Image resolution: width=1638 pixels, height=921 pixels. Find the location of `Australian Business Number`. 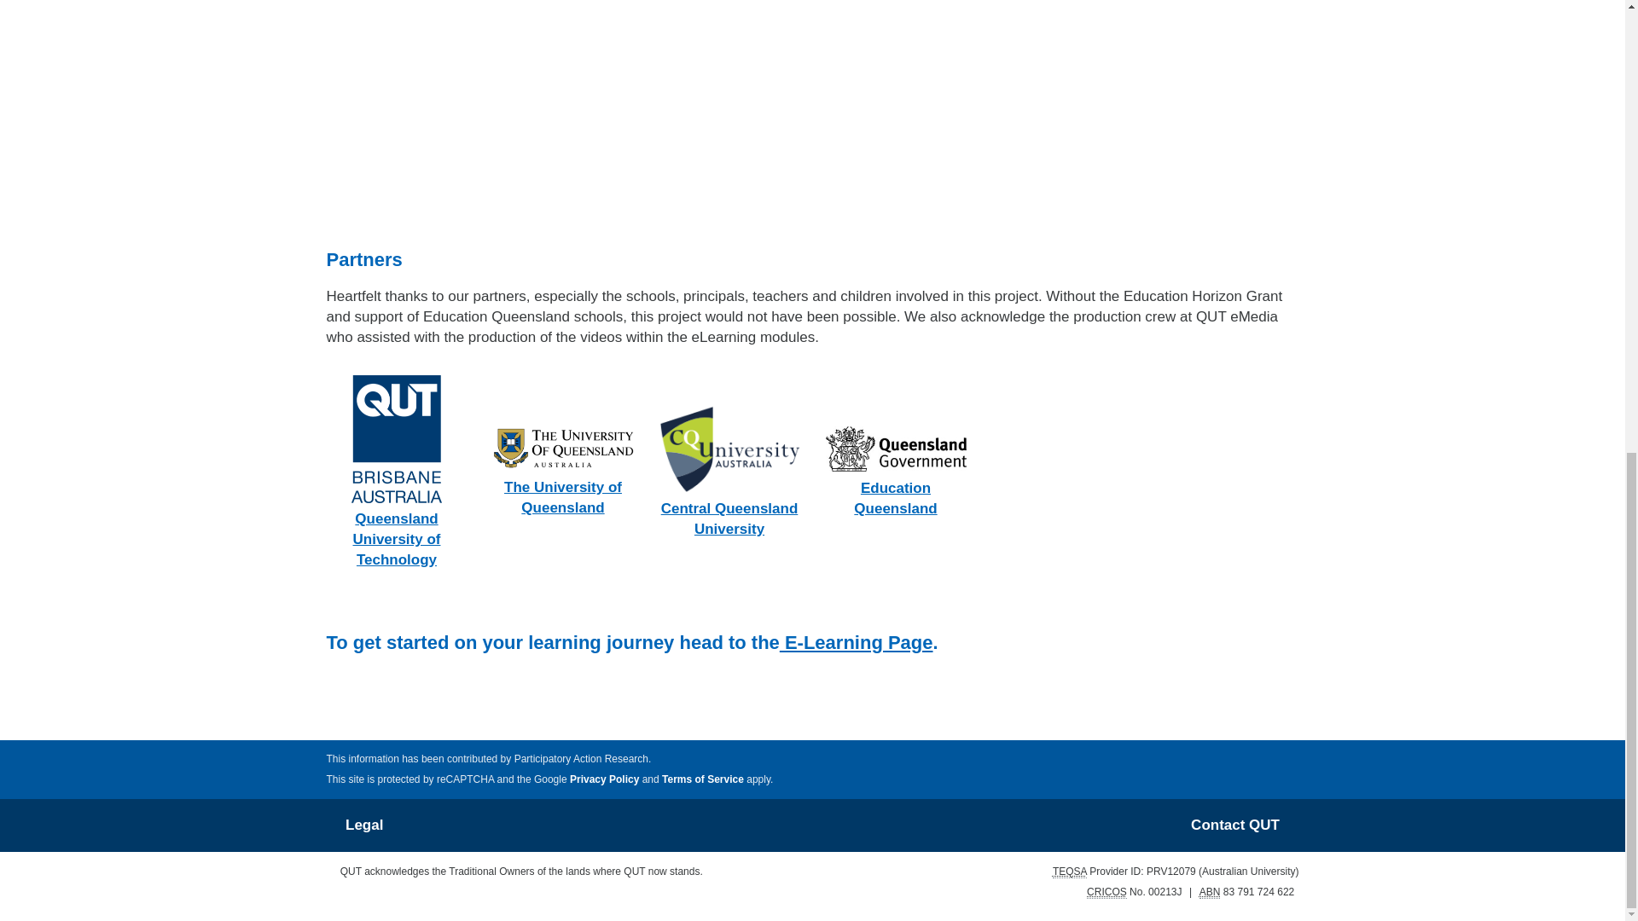

Australian Business Number is located at coordinates (1210, 892).